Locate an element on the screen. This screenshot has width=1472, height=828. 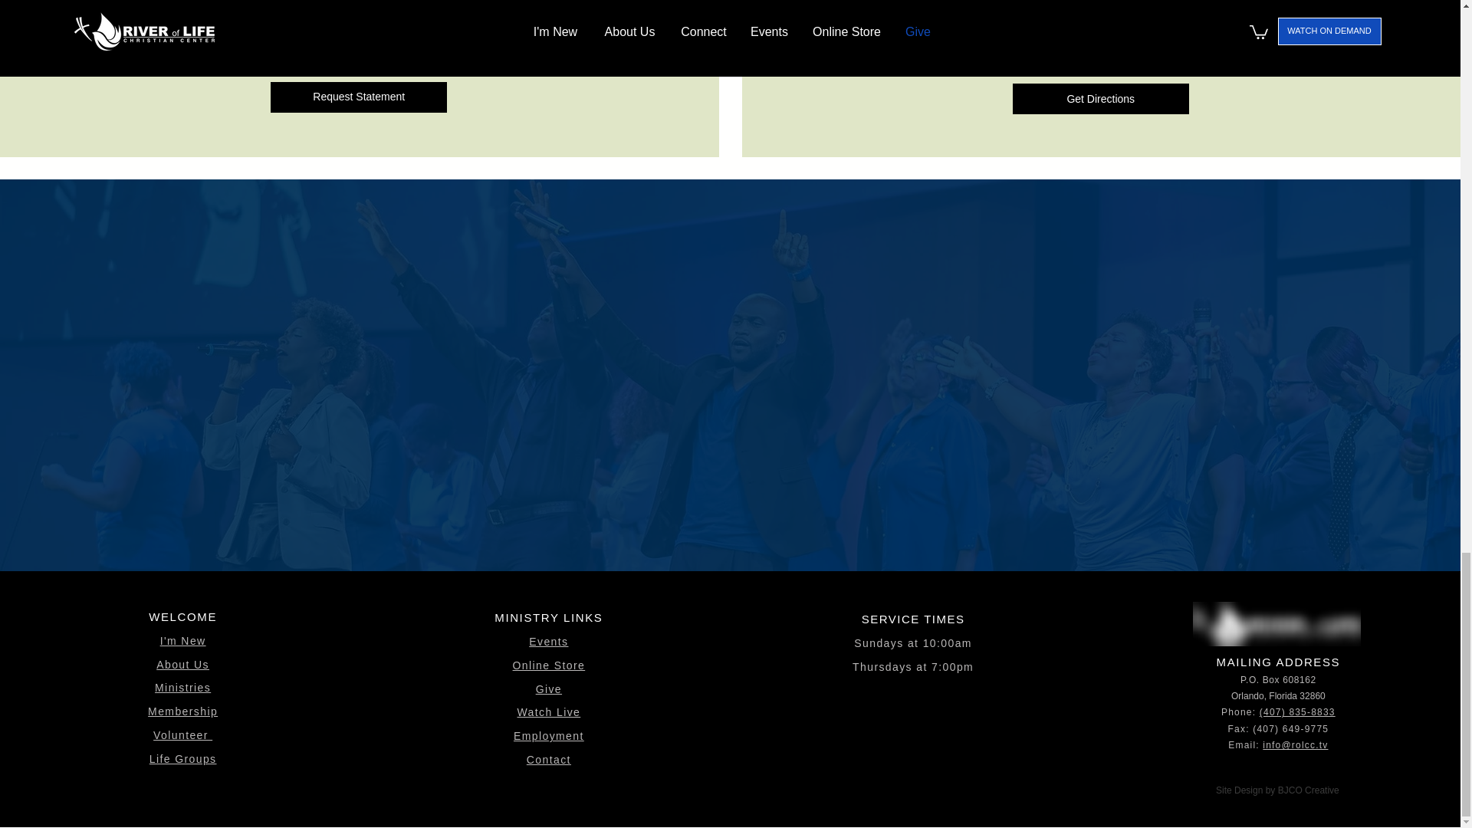
Membership is located at coordinates (182, 711).